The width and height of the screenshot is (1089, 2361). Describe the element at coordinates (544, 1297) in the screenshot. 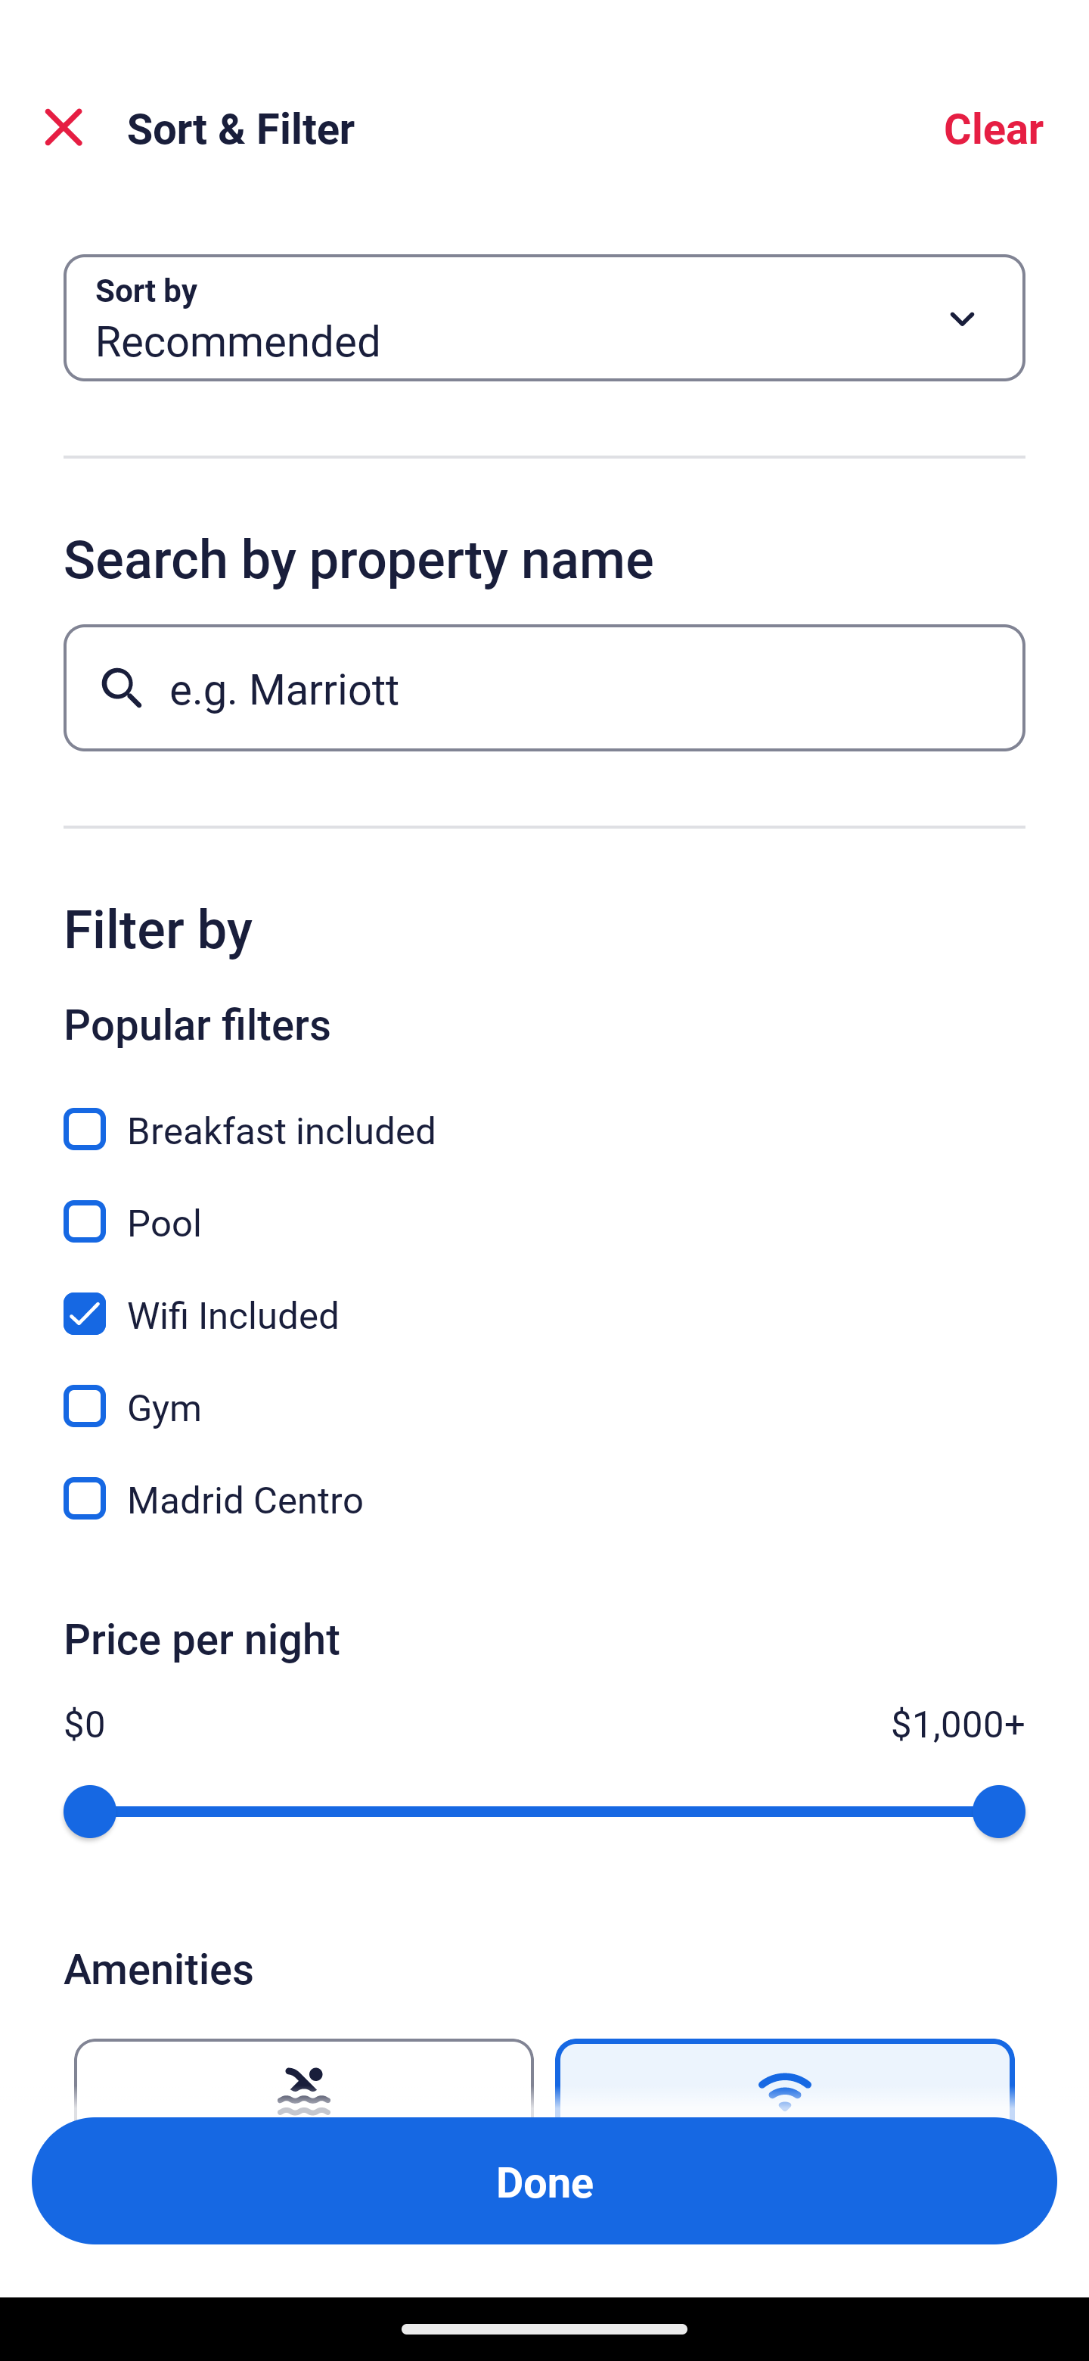

I see `Wifi Included, Wifi Included` at that location.